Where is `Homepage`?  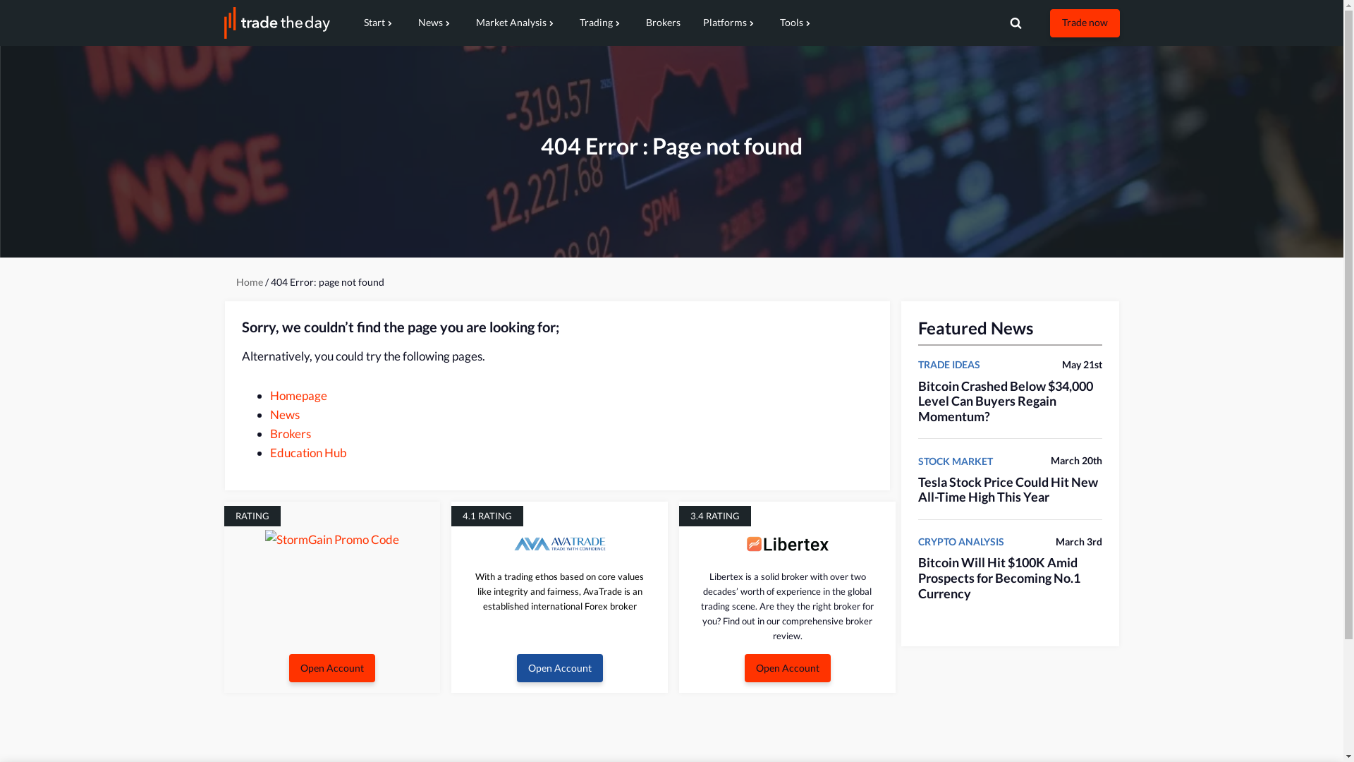
Homepage is located at coordinates (298, 395).